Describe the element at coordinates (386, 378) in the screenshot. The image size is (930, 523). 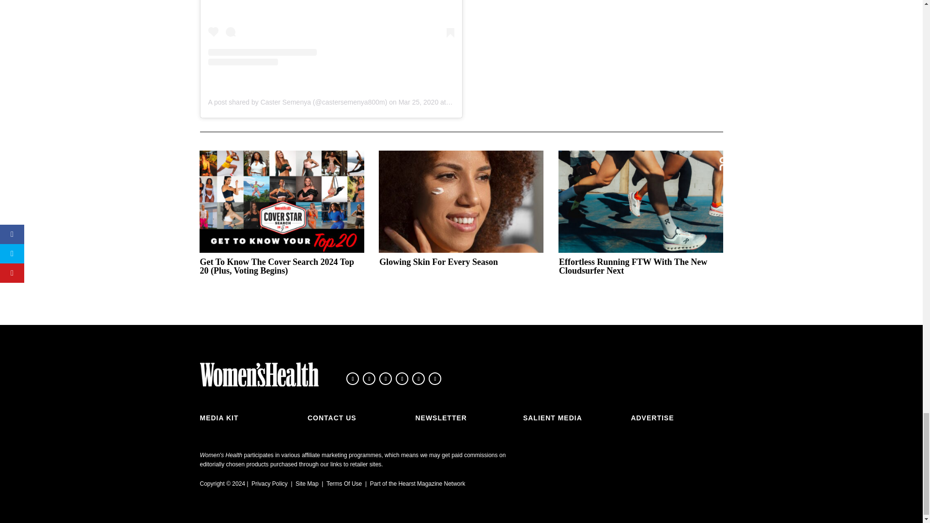
I see `Follow on Instagram` at that location.